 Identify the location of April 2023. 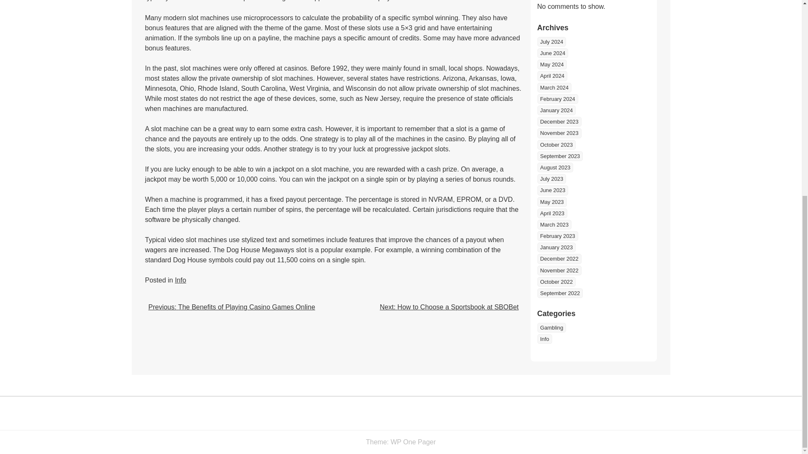
(552, 213).